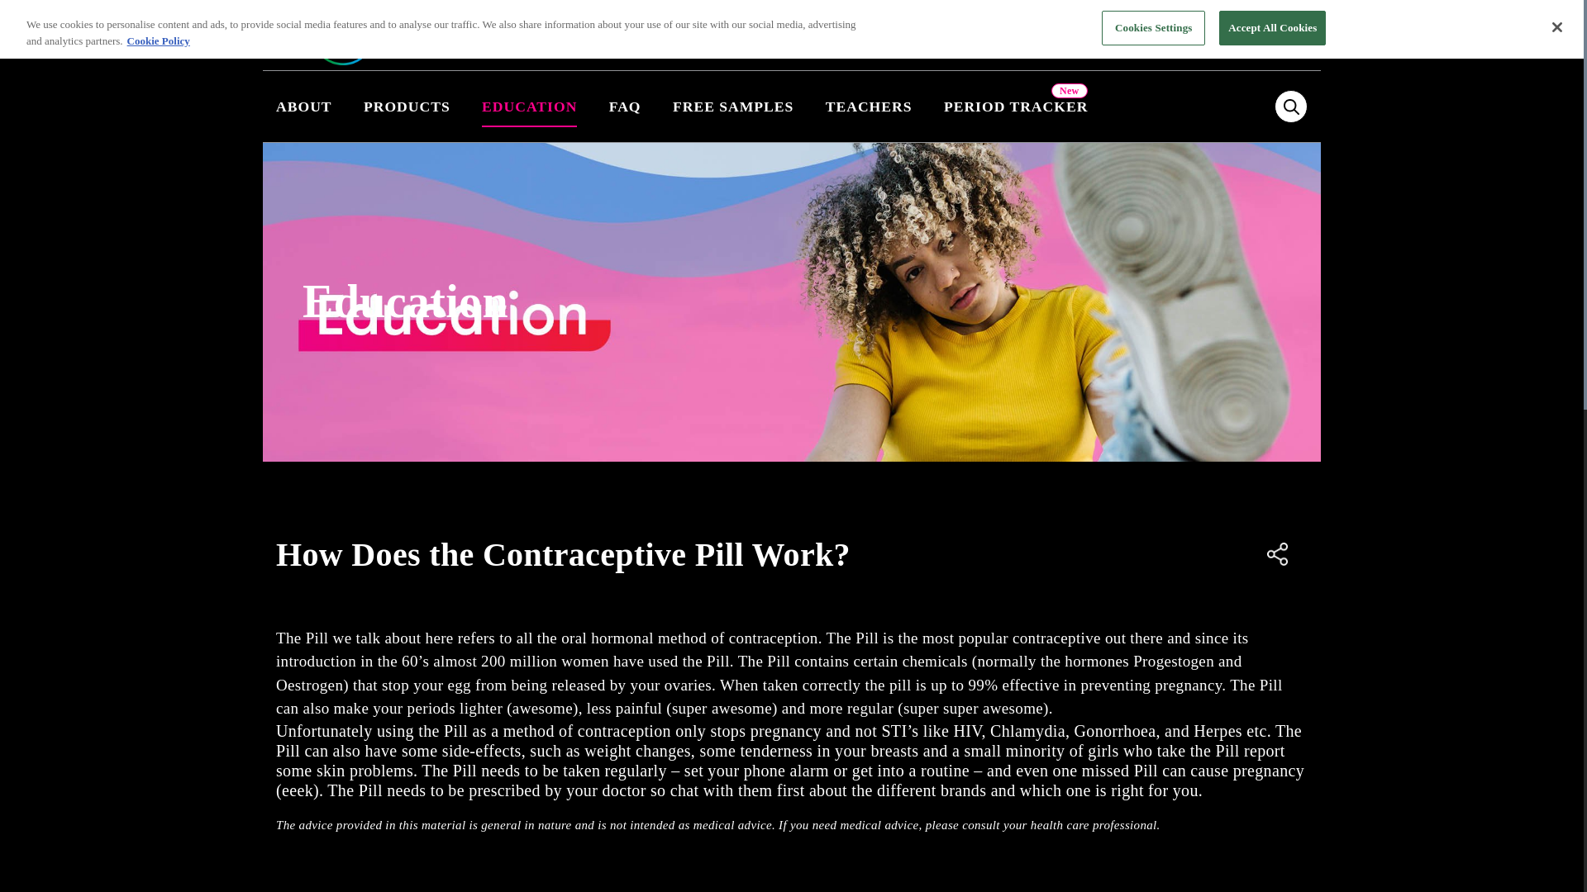 Image resolution: width=1587 pixels, height=892 pixels. Describe the element at coordinates (1209, 35) in the screenshot. I see `Login` at that location.